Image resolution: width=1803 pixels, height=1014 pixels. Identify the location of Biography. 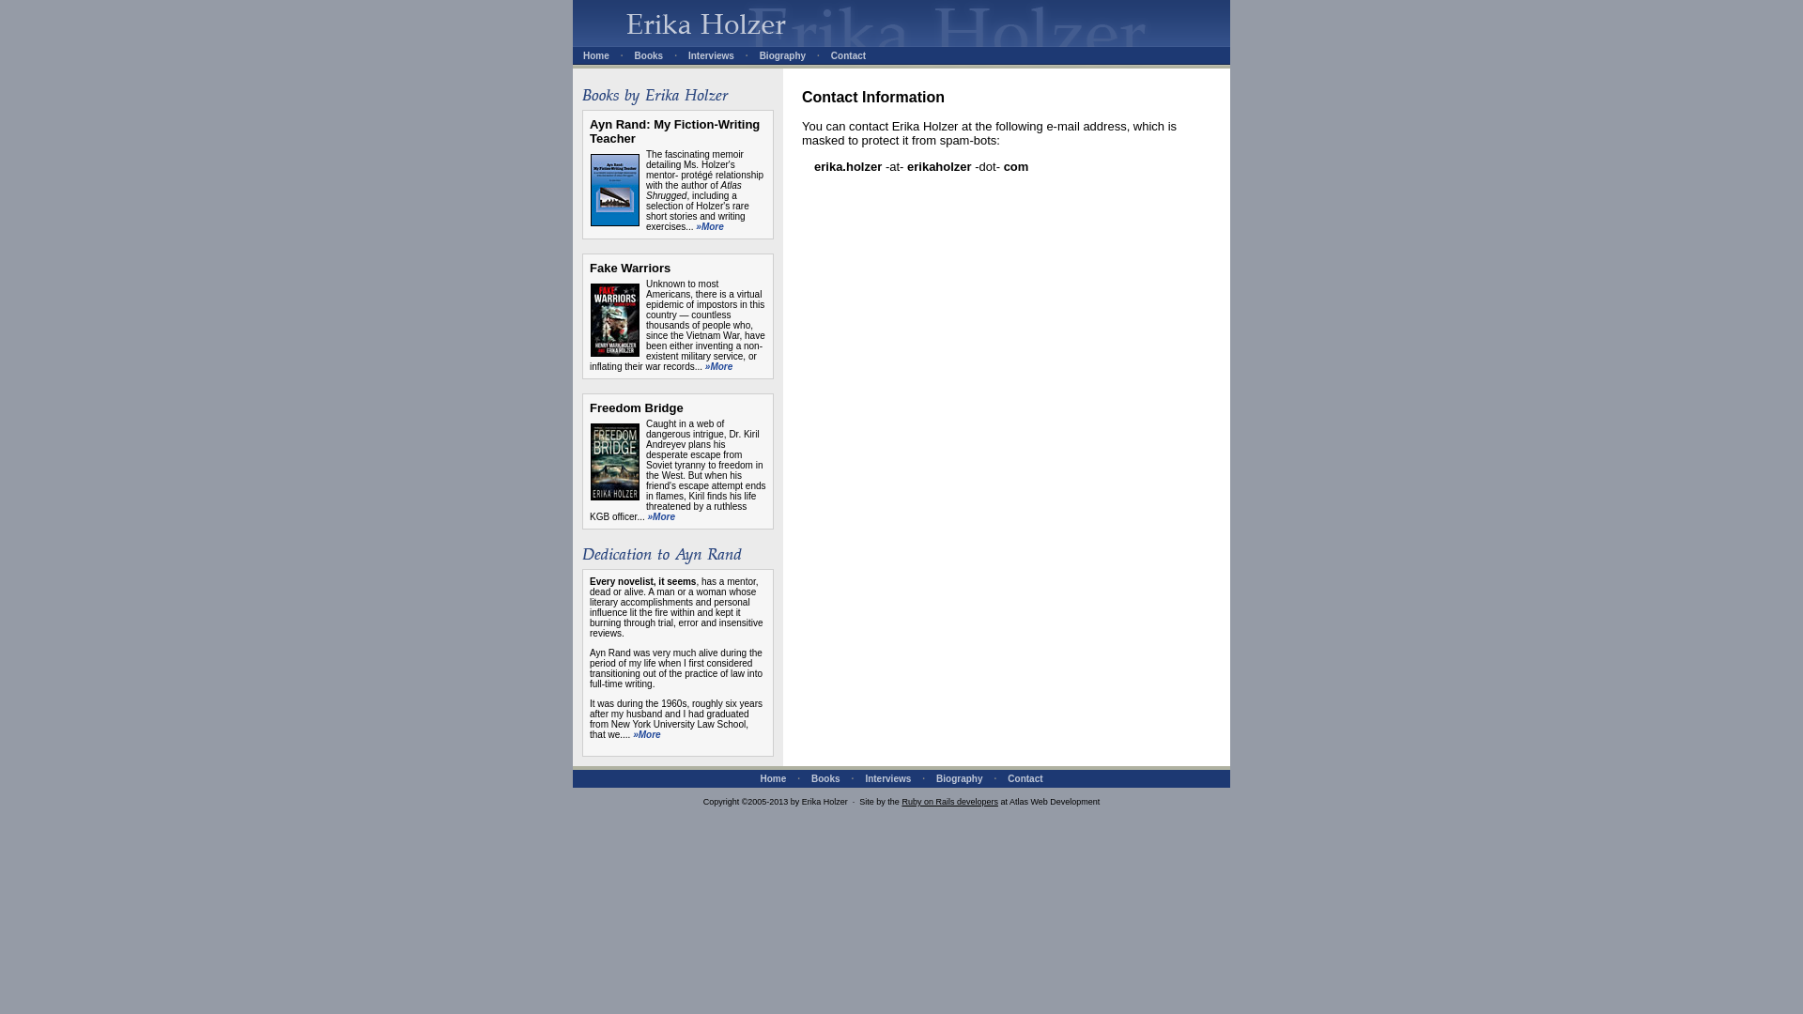
(782, 55).